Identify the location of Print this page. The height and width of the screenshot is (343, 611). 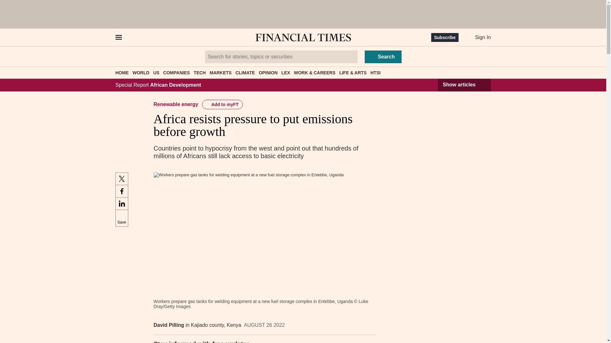
(369, 325).